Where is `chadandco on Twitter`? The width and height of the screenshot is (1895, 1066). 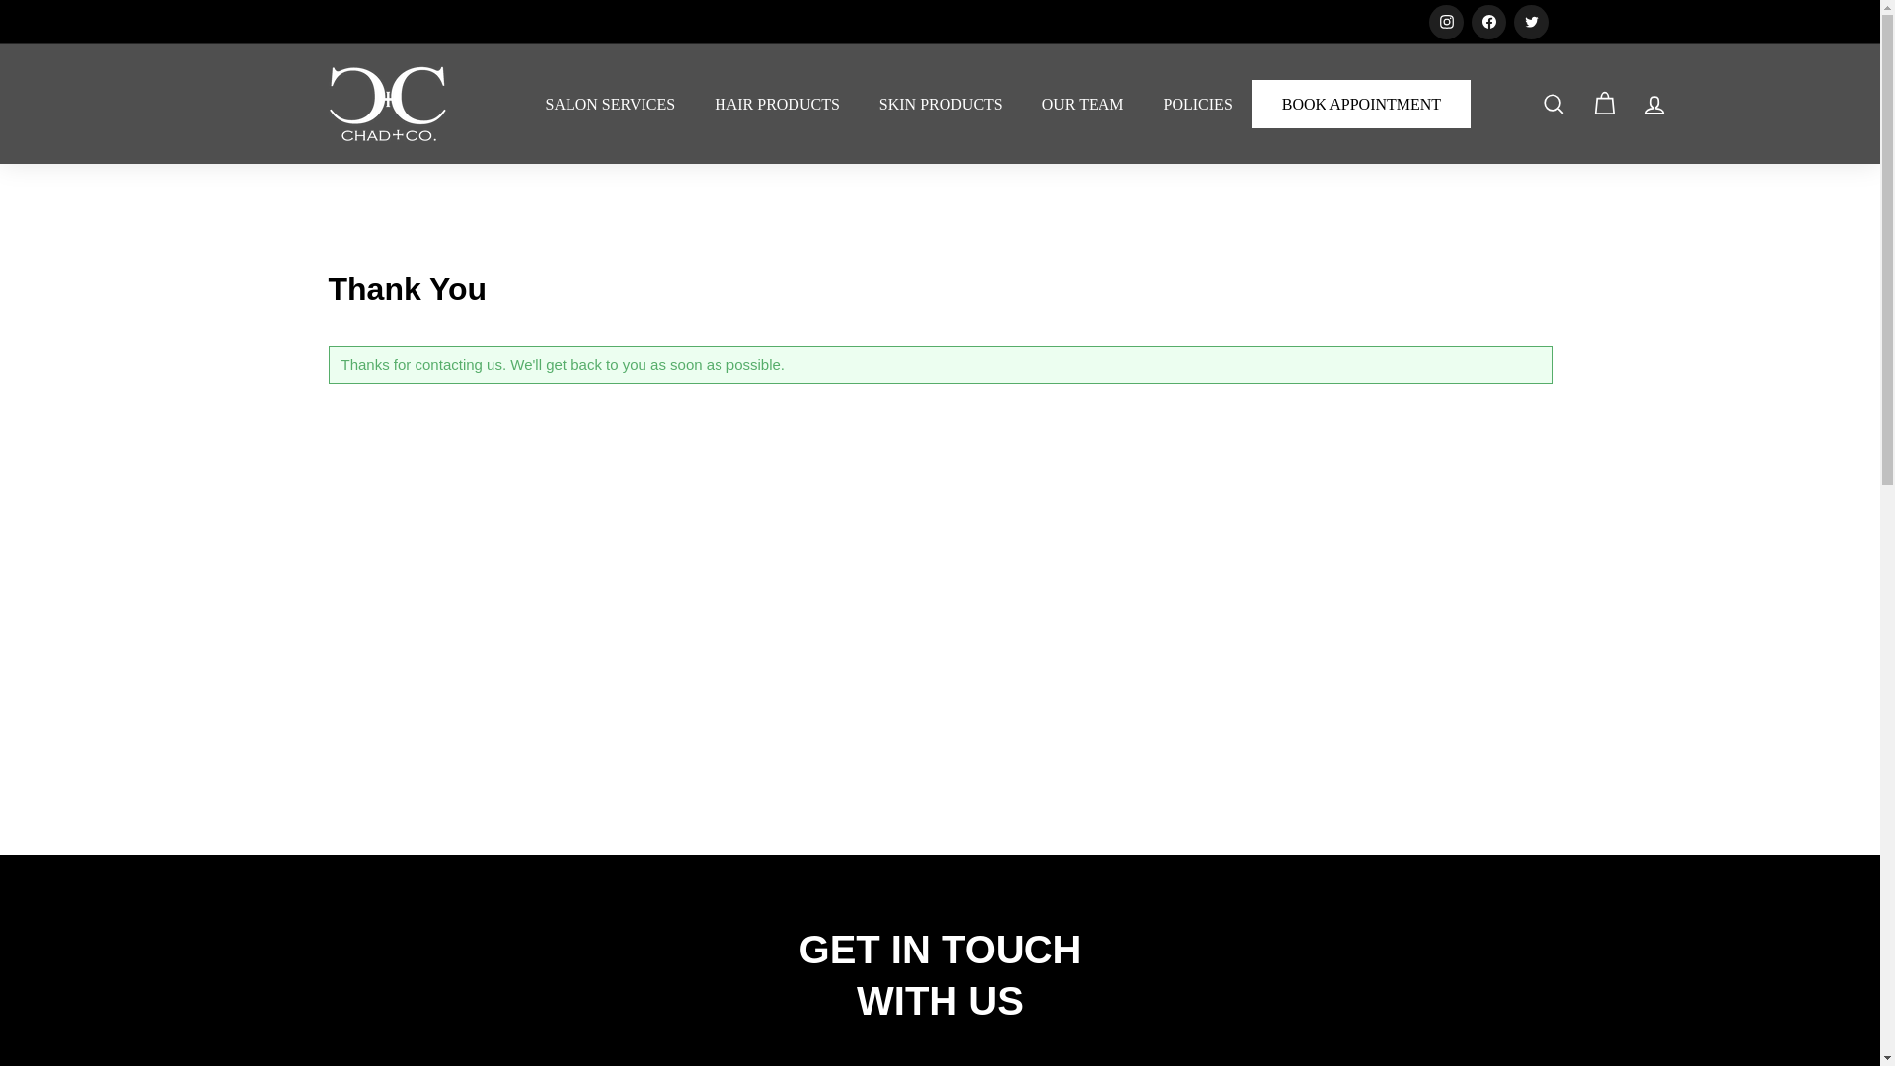 chadandco on Twitter is located at coordinates (1531, 22).